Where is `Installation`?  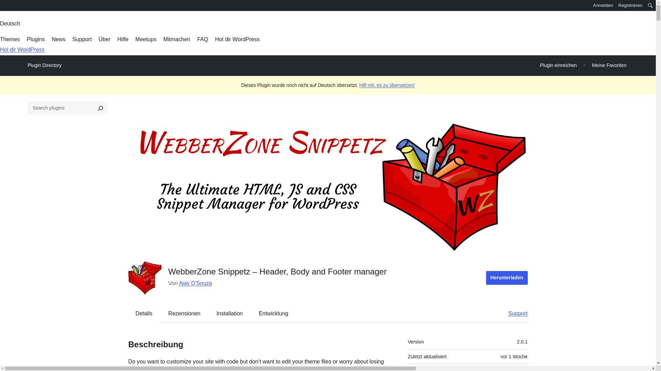
Installation is located at coordinates (229, 313).